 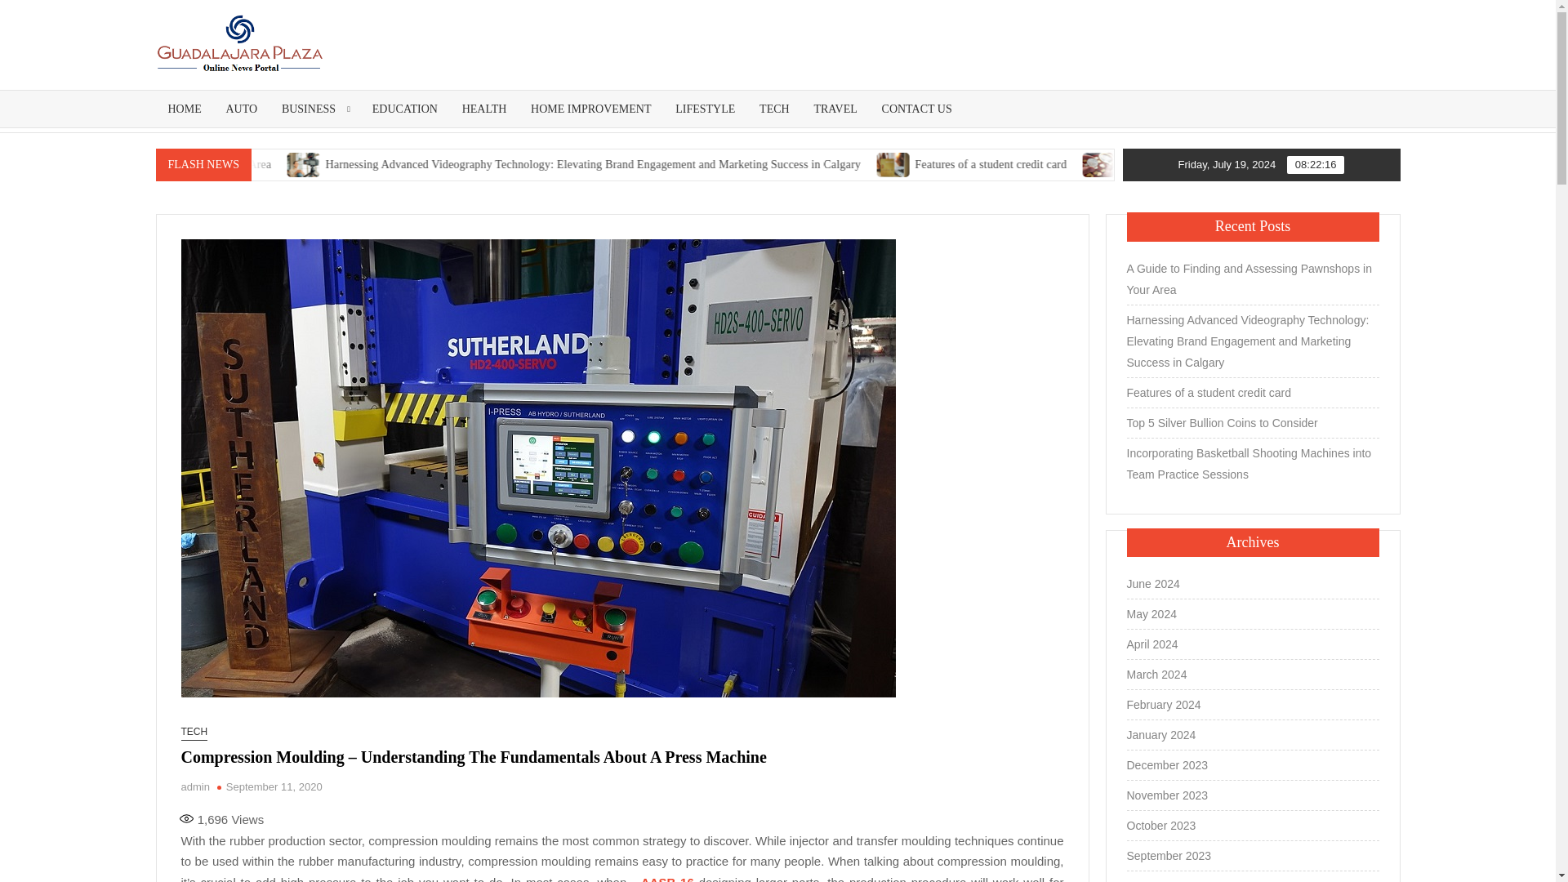 What do you see at coordinates (706, 109) in the screenshot?
I see `LIFESTYLE` at bounding box center [706, 109].